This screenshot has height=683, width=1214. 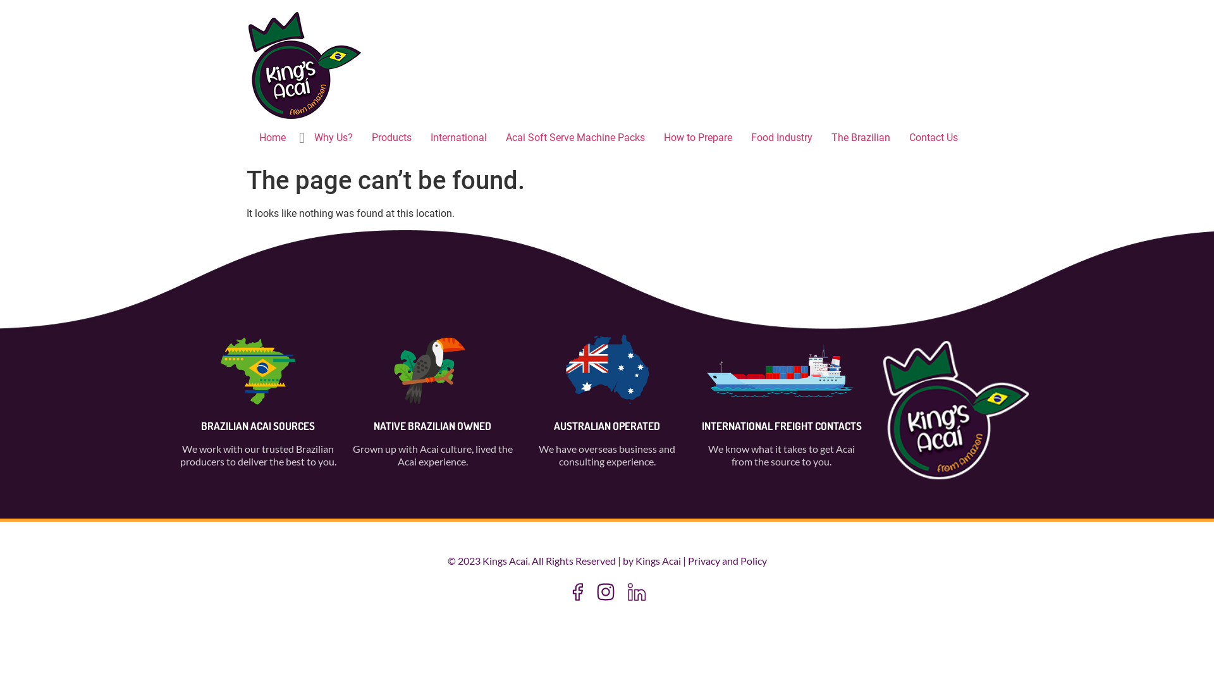 What do you see at coordinates (392, 138) in the screenshot?
I see `Products` at bounding box center [392, 138].